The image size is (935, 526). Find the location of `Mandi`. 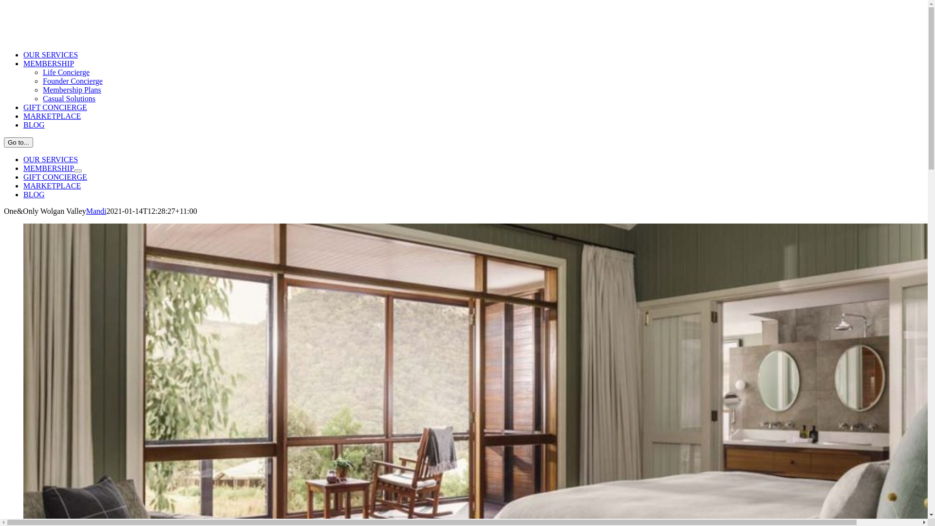

Mandi is located at coordinates (96, 211).